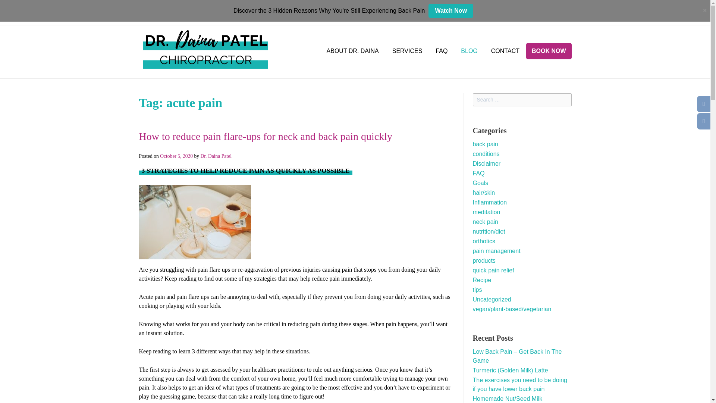  What do you see at coordinates (216, 156) in the screenshot?
I see `Dr. Daina Patel` at bounding box center [216, 156].